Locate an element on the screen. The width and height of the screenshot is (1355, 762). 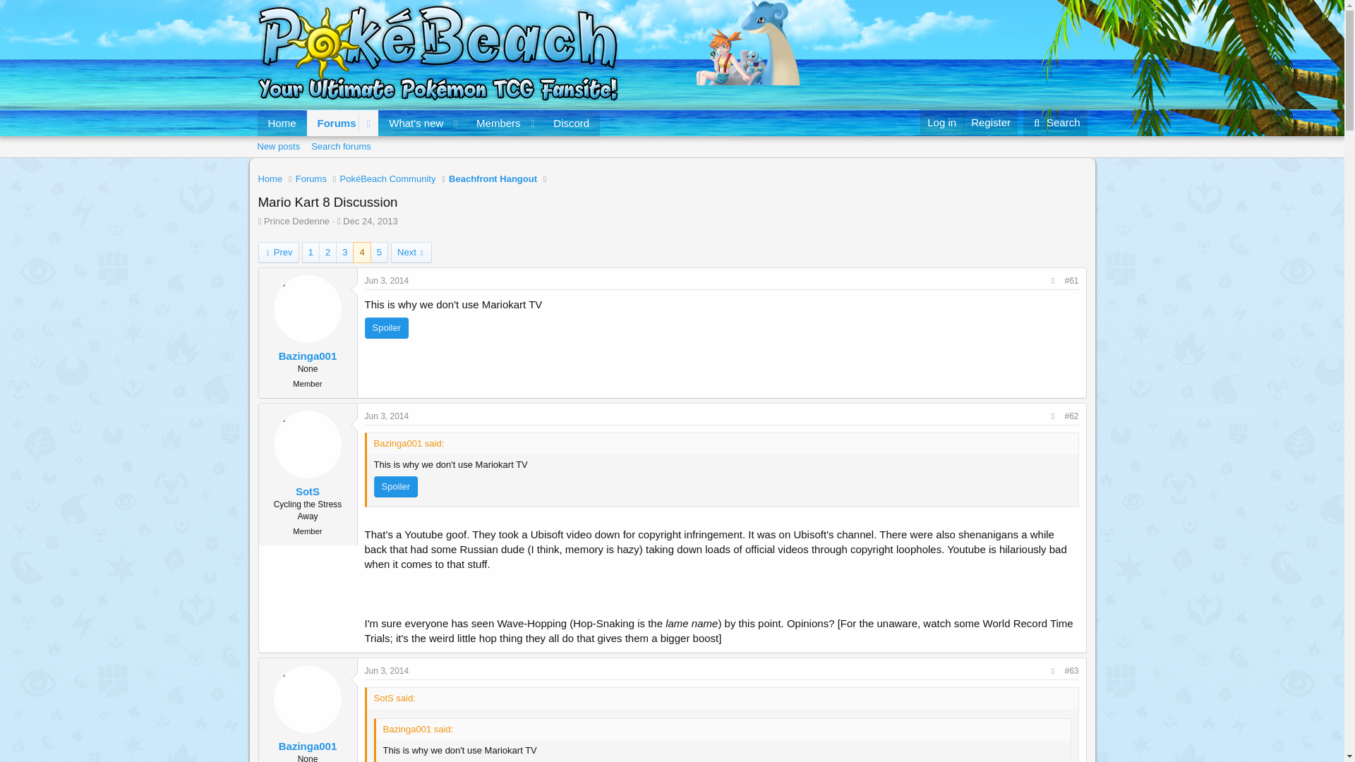
Prince Dedenne is located at coordinates (494, 123).